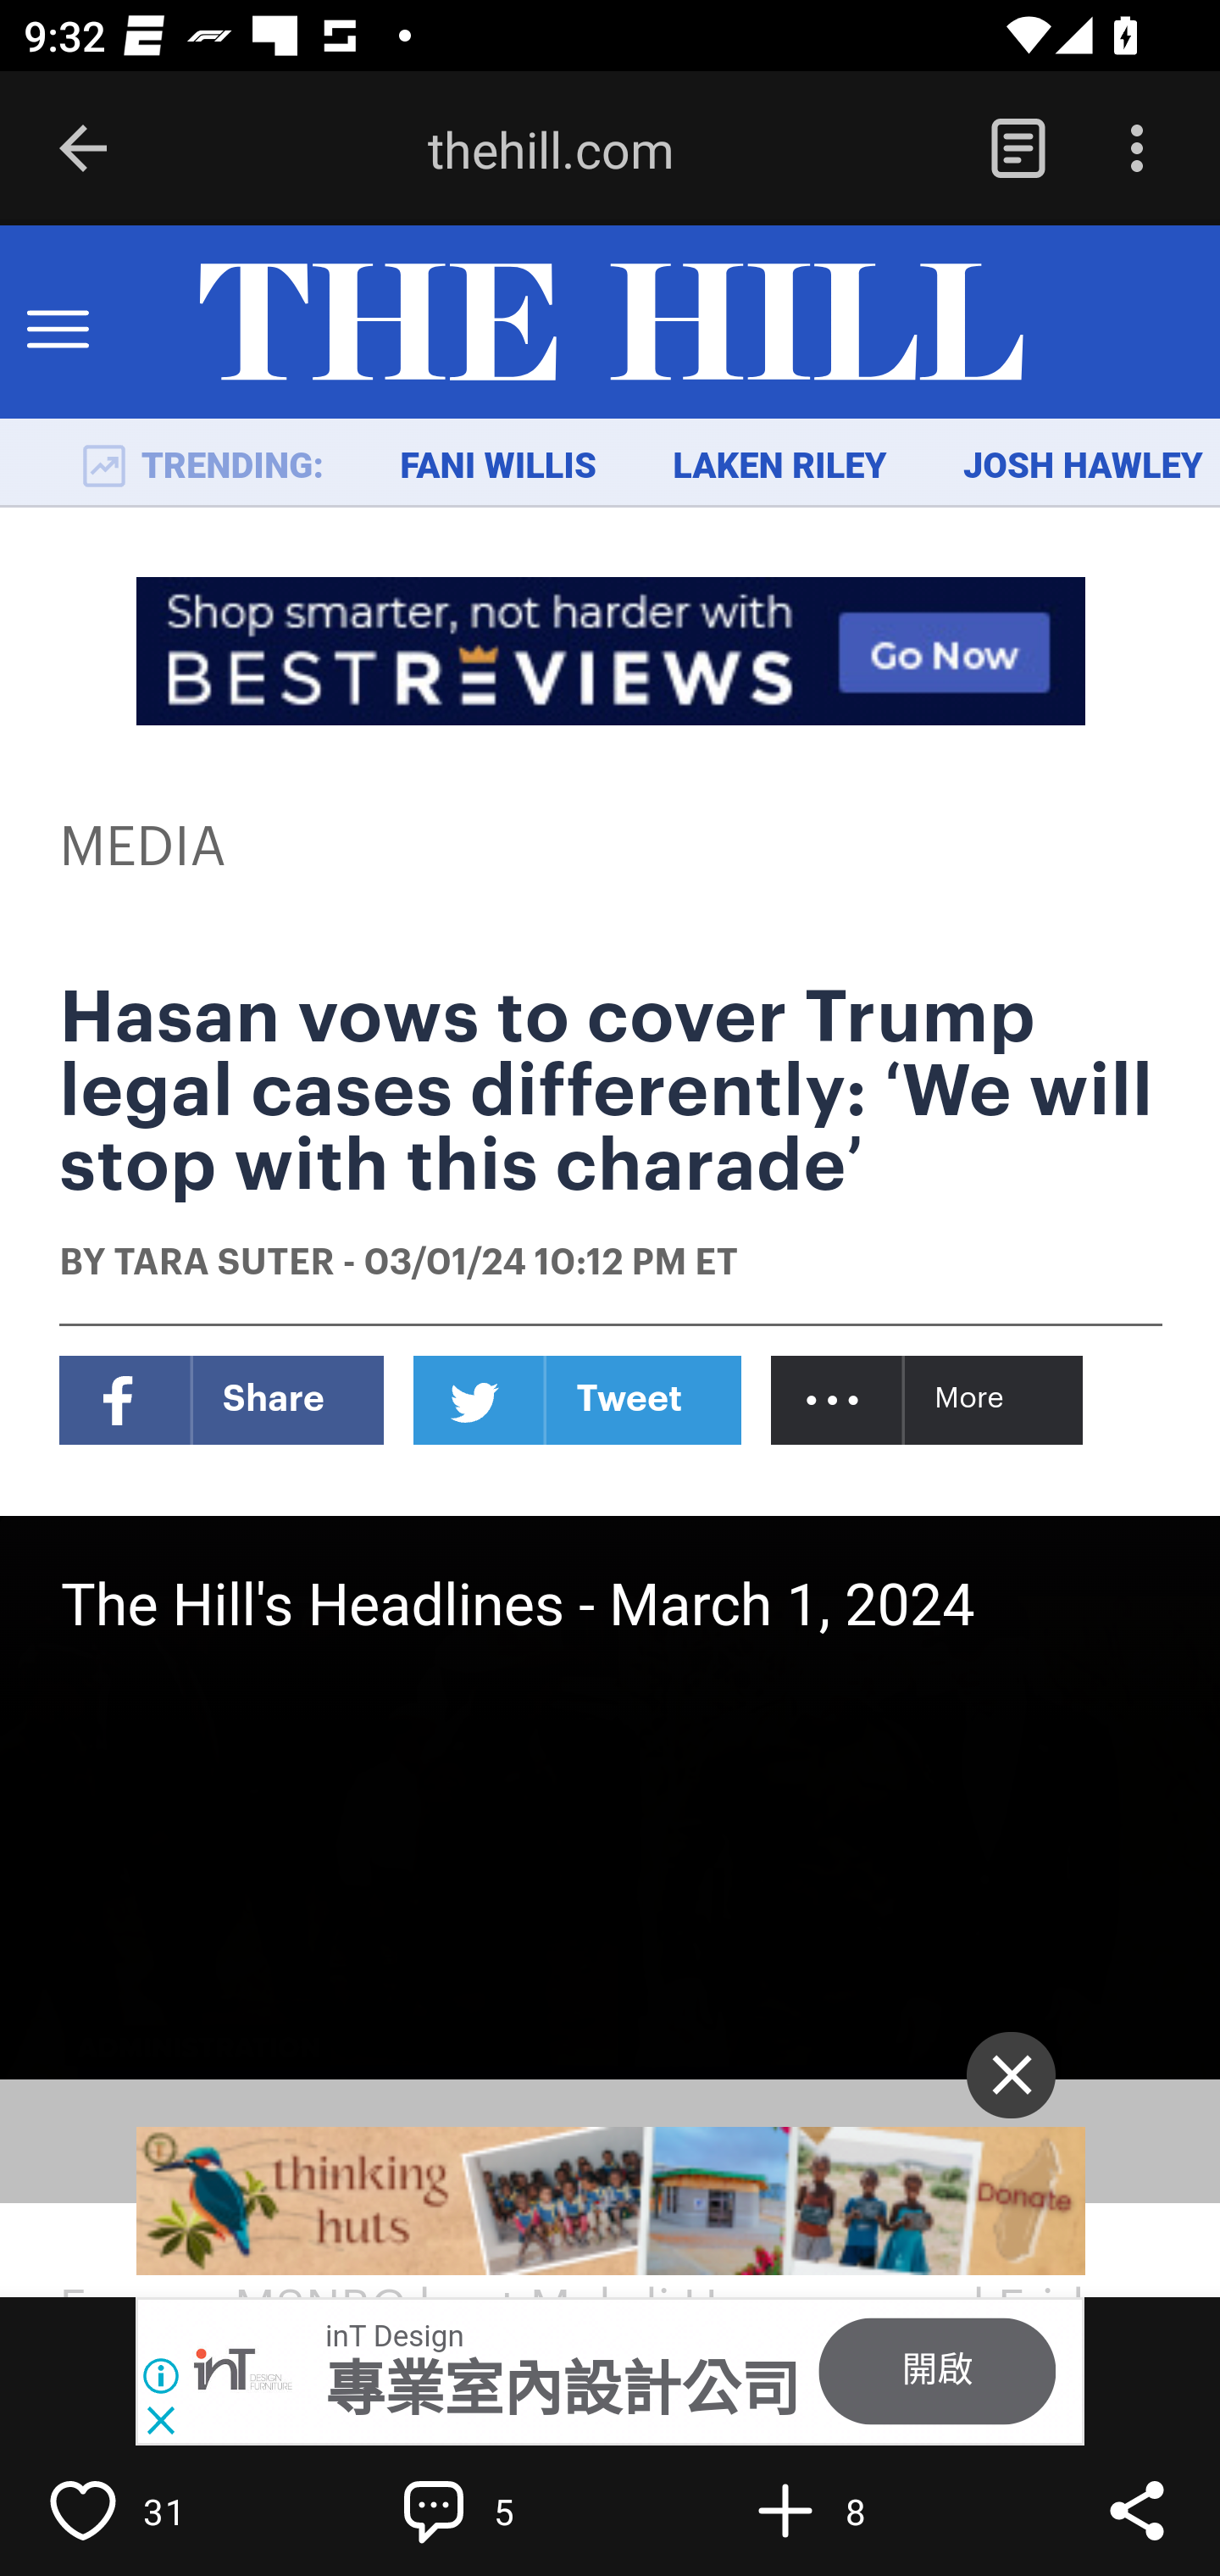 The height and width of the screenshot is (2576, 1220). Describe the element at coordinates (612, 2201) in the screenshot. I see `Advertisement` at that location.